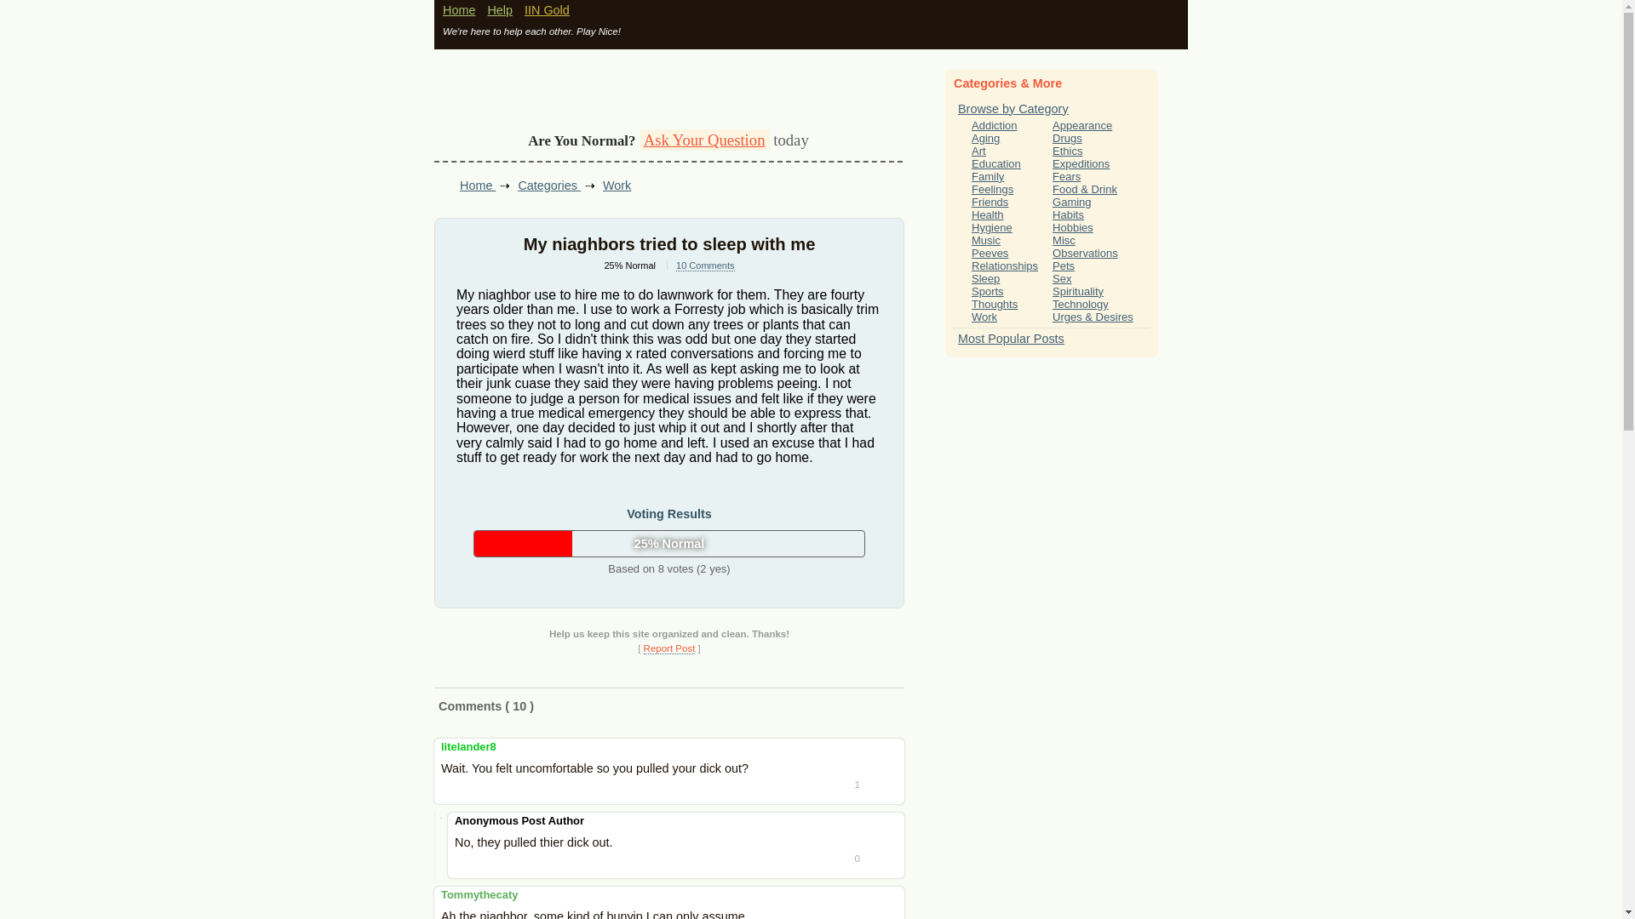 The image size is (1635, 919). I want to click on Help, so click(500, 10).